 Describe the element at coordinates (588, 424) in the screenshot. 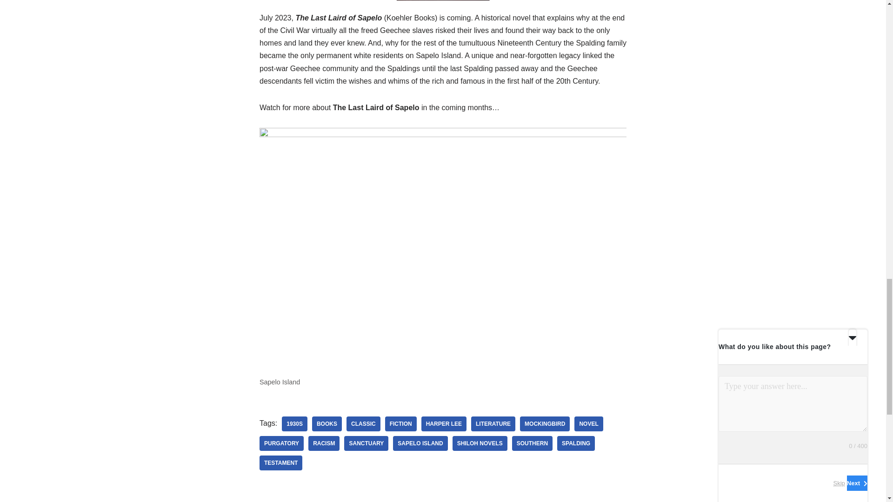

I see `novel` at that location.